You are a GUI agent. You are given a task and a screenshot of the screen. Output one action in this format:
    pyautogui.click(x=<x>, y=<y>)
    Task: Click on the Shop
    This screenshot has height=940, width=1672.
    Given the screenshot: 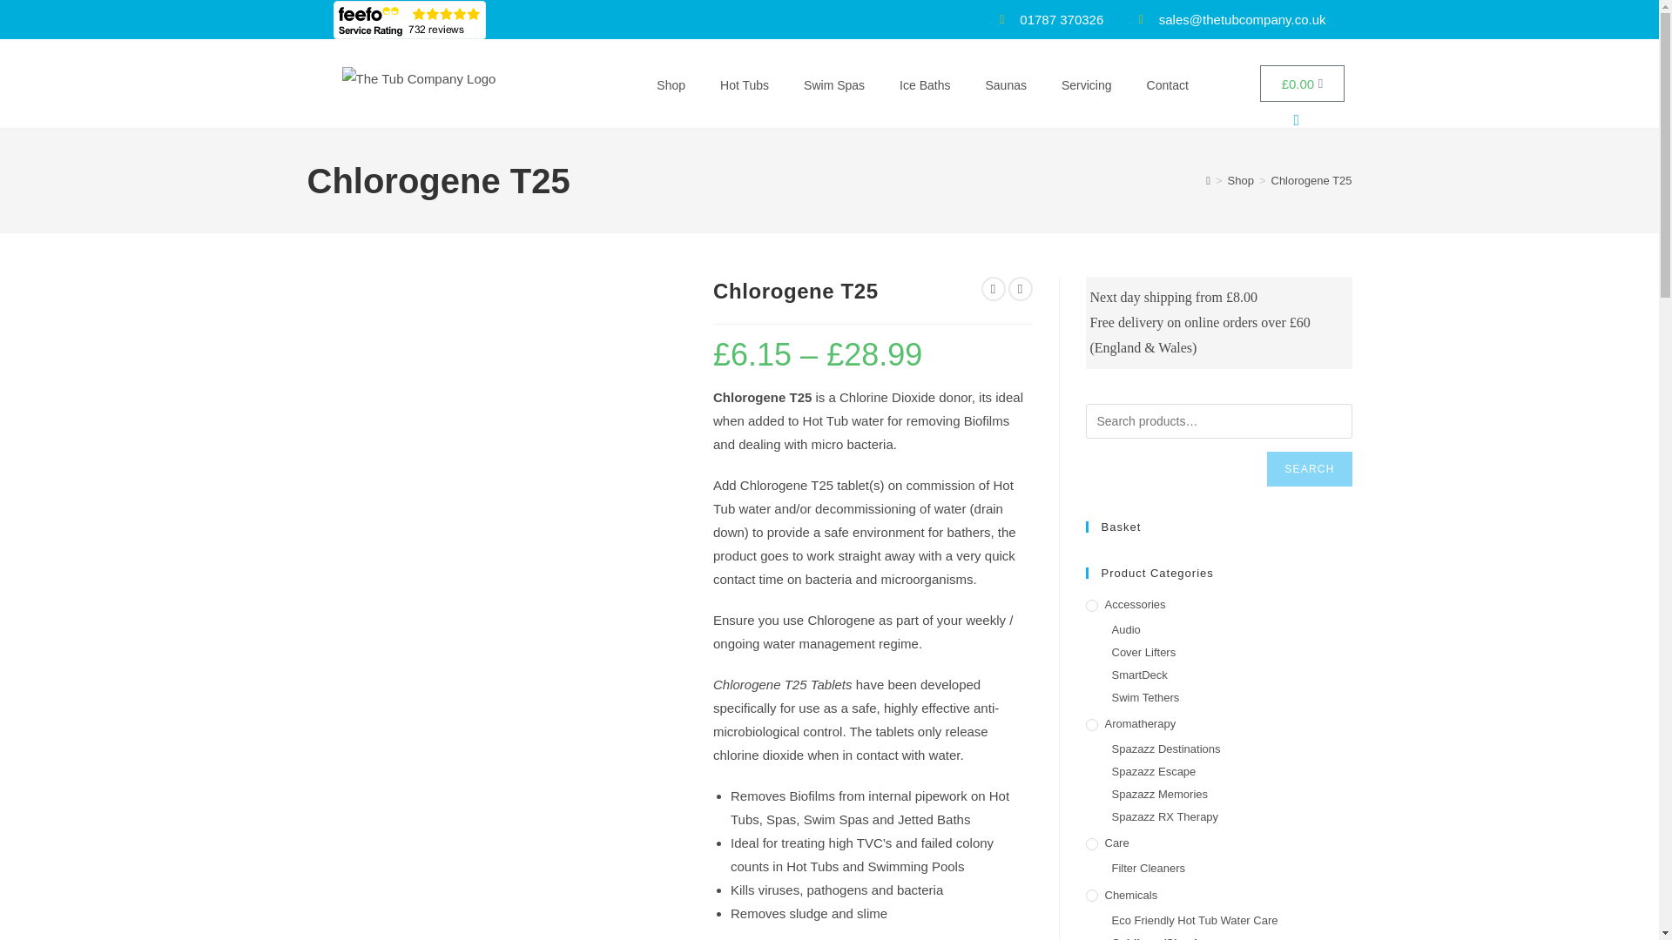 What is the action you would take?
    pyautogui.click(x=671, y=84)
    